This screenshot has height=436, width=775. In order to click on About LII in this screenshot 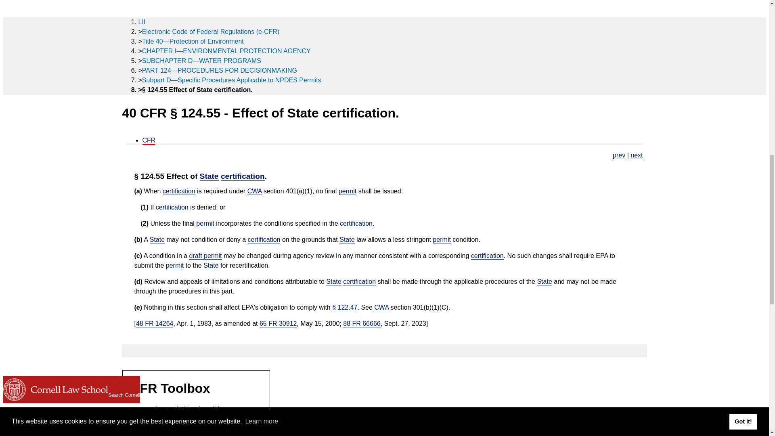, I will do `click(19, 11)`.